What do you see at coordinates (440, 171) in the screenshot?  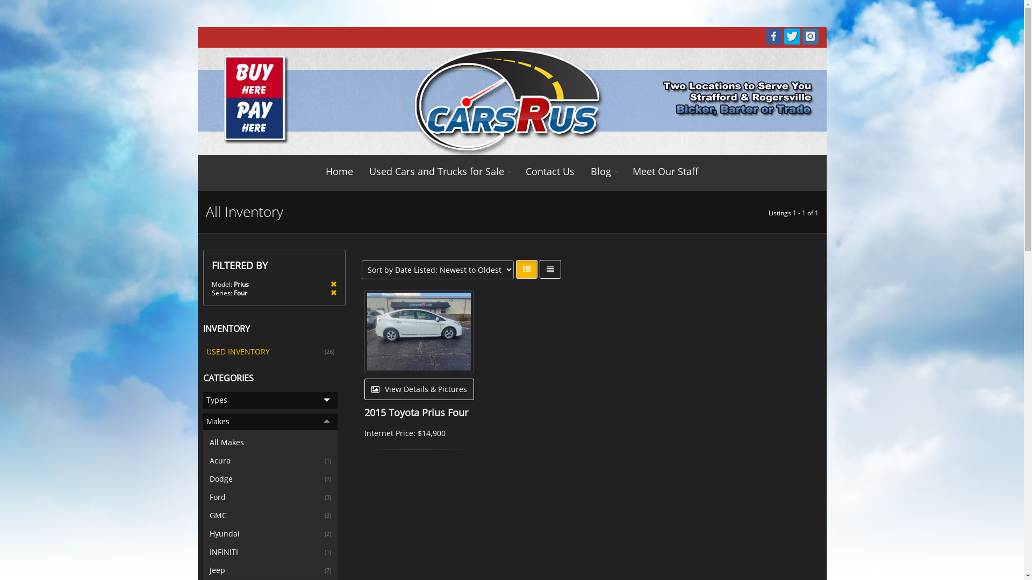 I see `Used Cars and Trucks for Sale` at bounding box center [440, 171].